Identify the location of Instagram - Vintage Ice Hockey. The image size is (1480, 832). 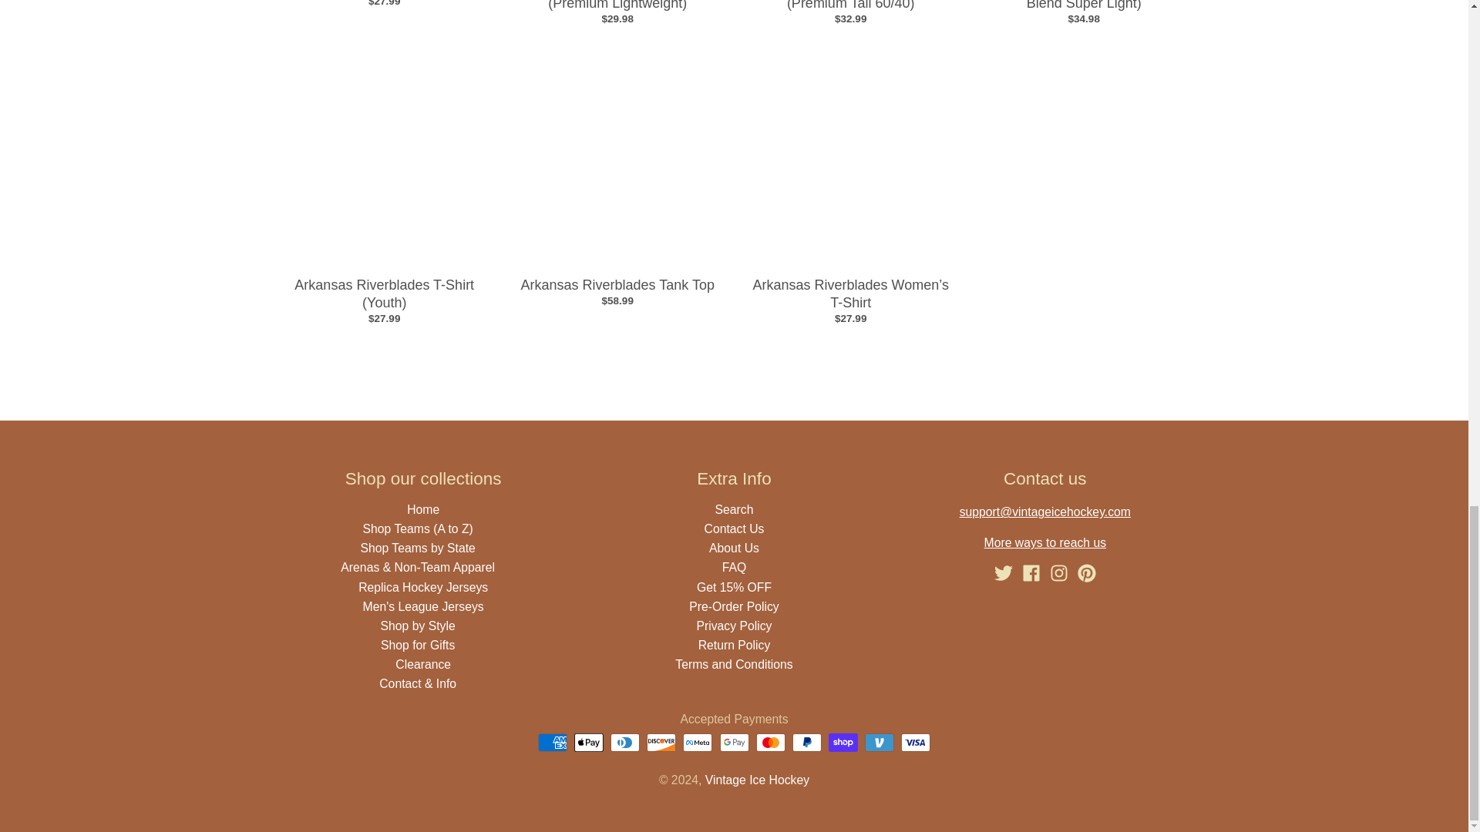
(1059, 573).